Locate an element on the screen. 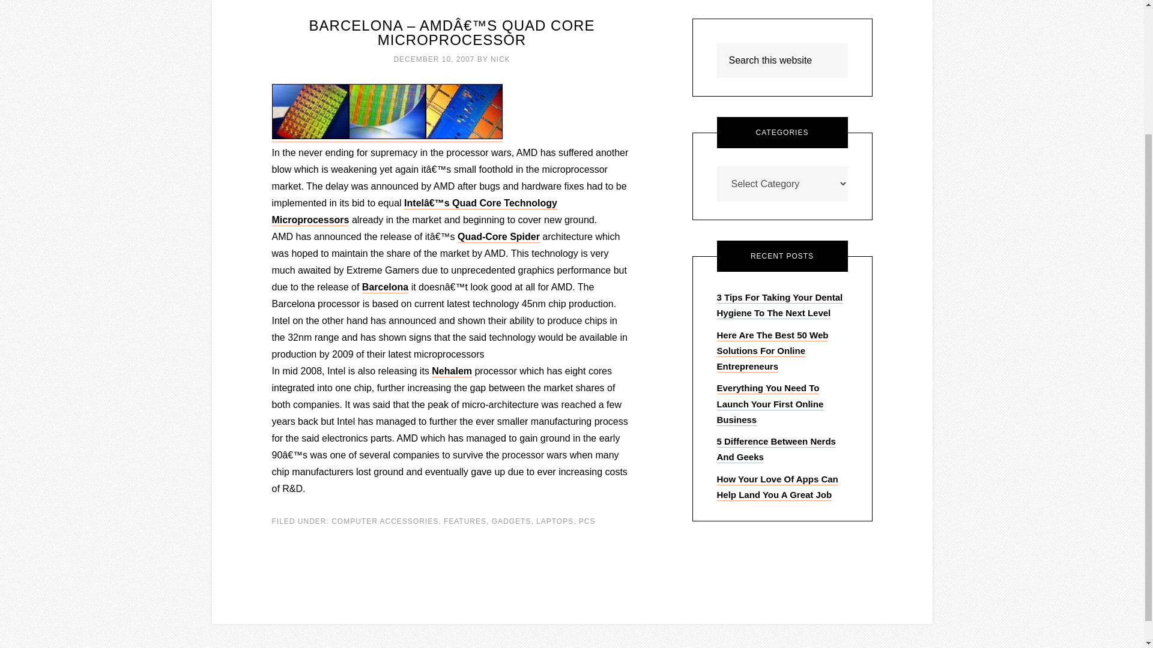 This screenshot has width=1153, height=648. Everything You Need To Launch Your First Online Business is located at coordinates (770, 404).